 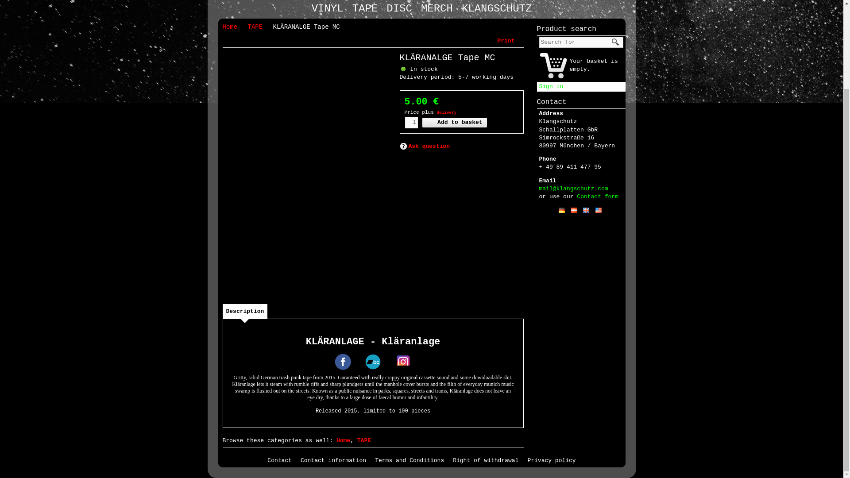 I want to click on TAPE, so click(x=367, y=8).